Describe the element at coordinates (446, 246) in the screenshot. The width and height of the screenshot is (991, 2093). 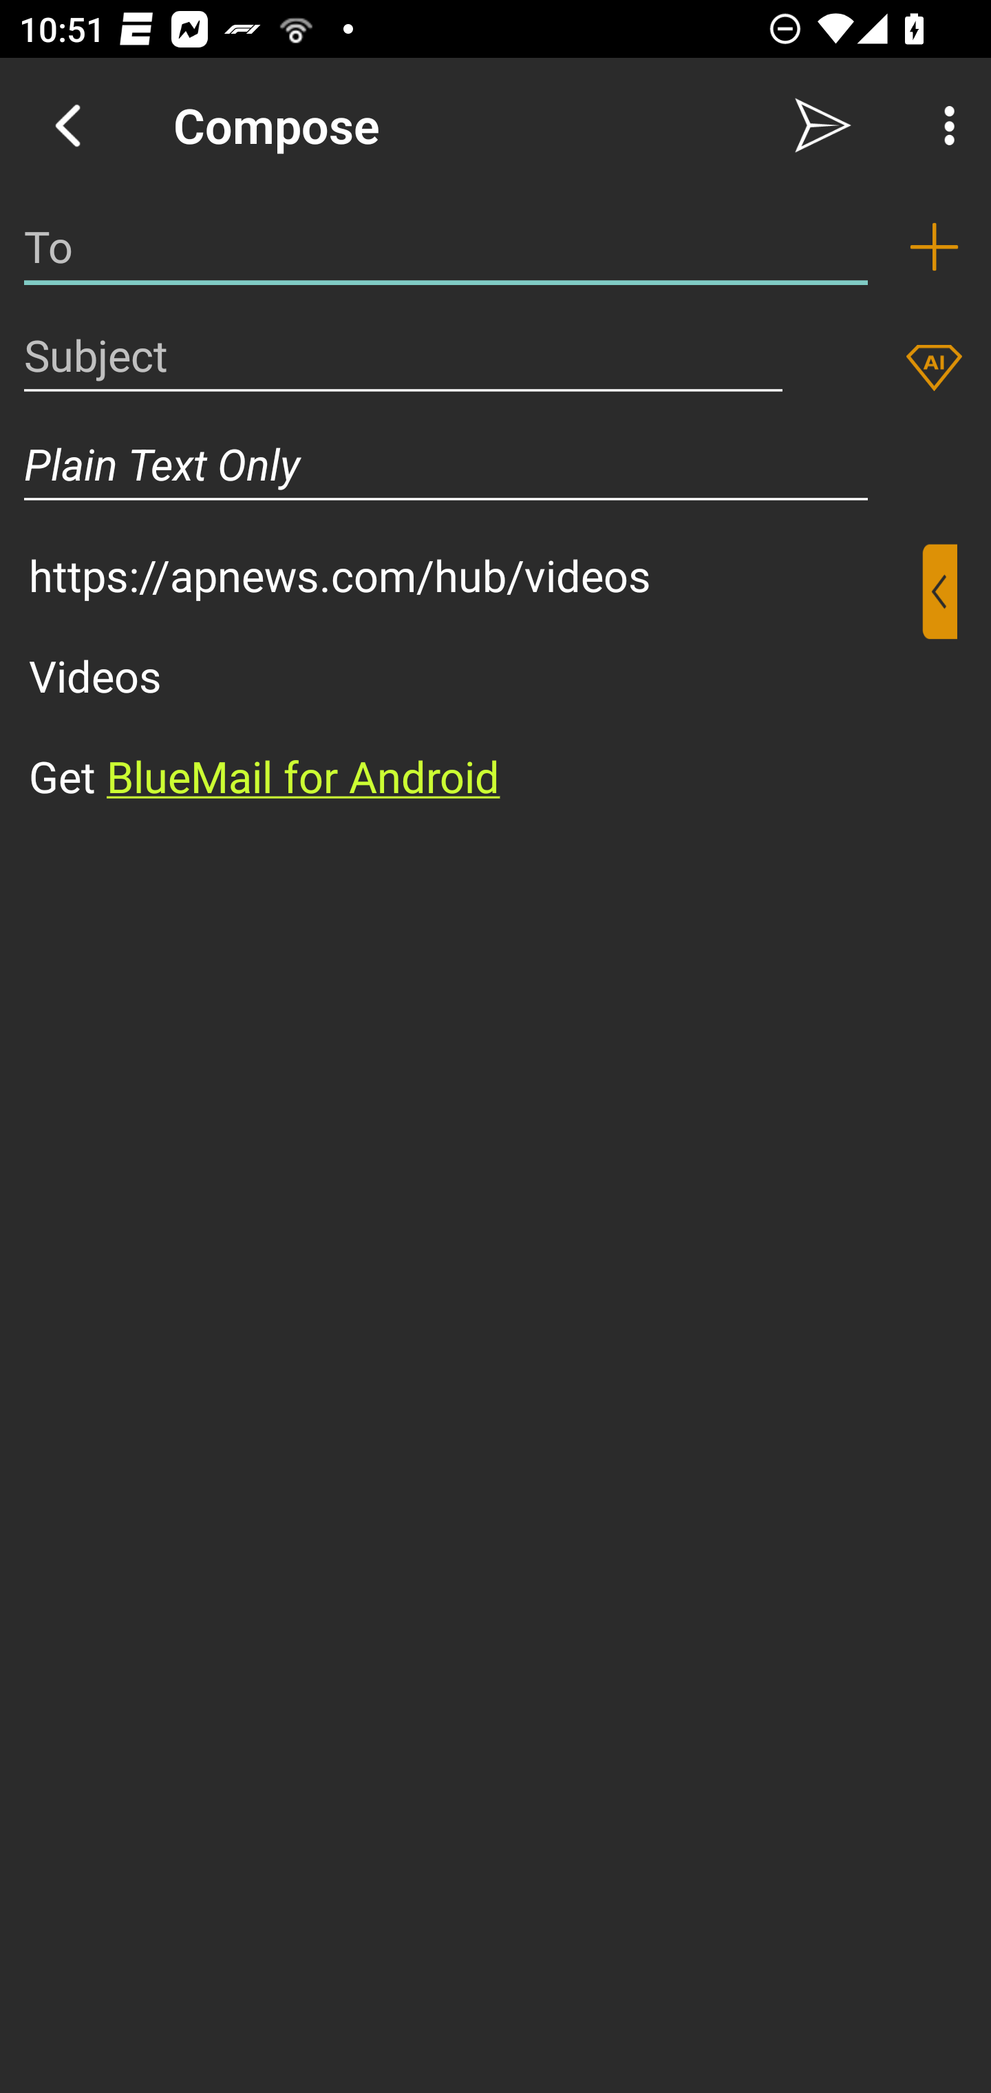
I see `To` at that location.